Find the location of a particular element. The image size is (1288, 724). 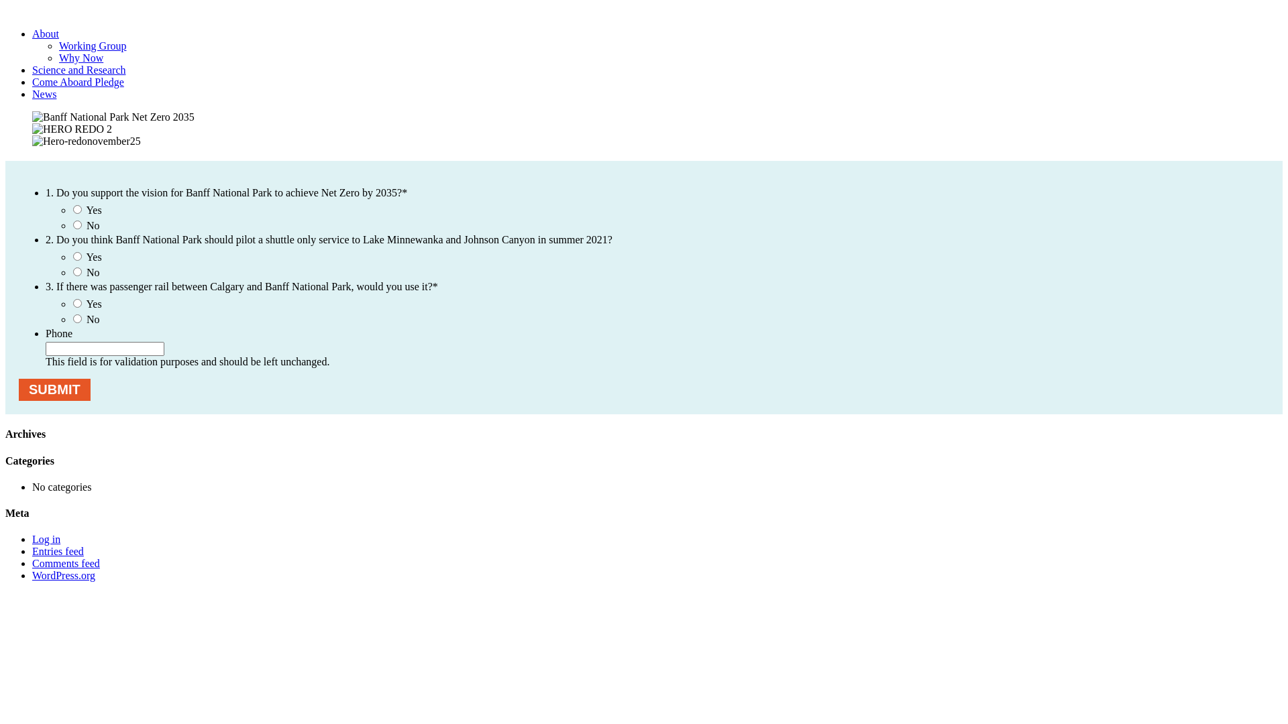

About is located at coordinates (46, 34).